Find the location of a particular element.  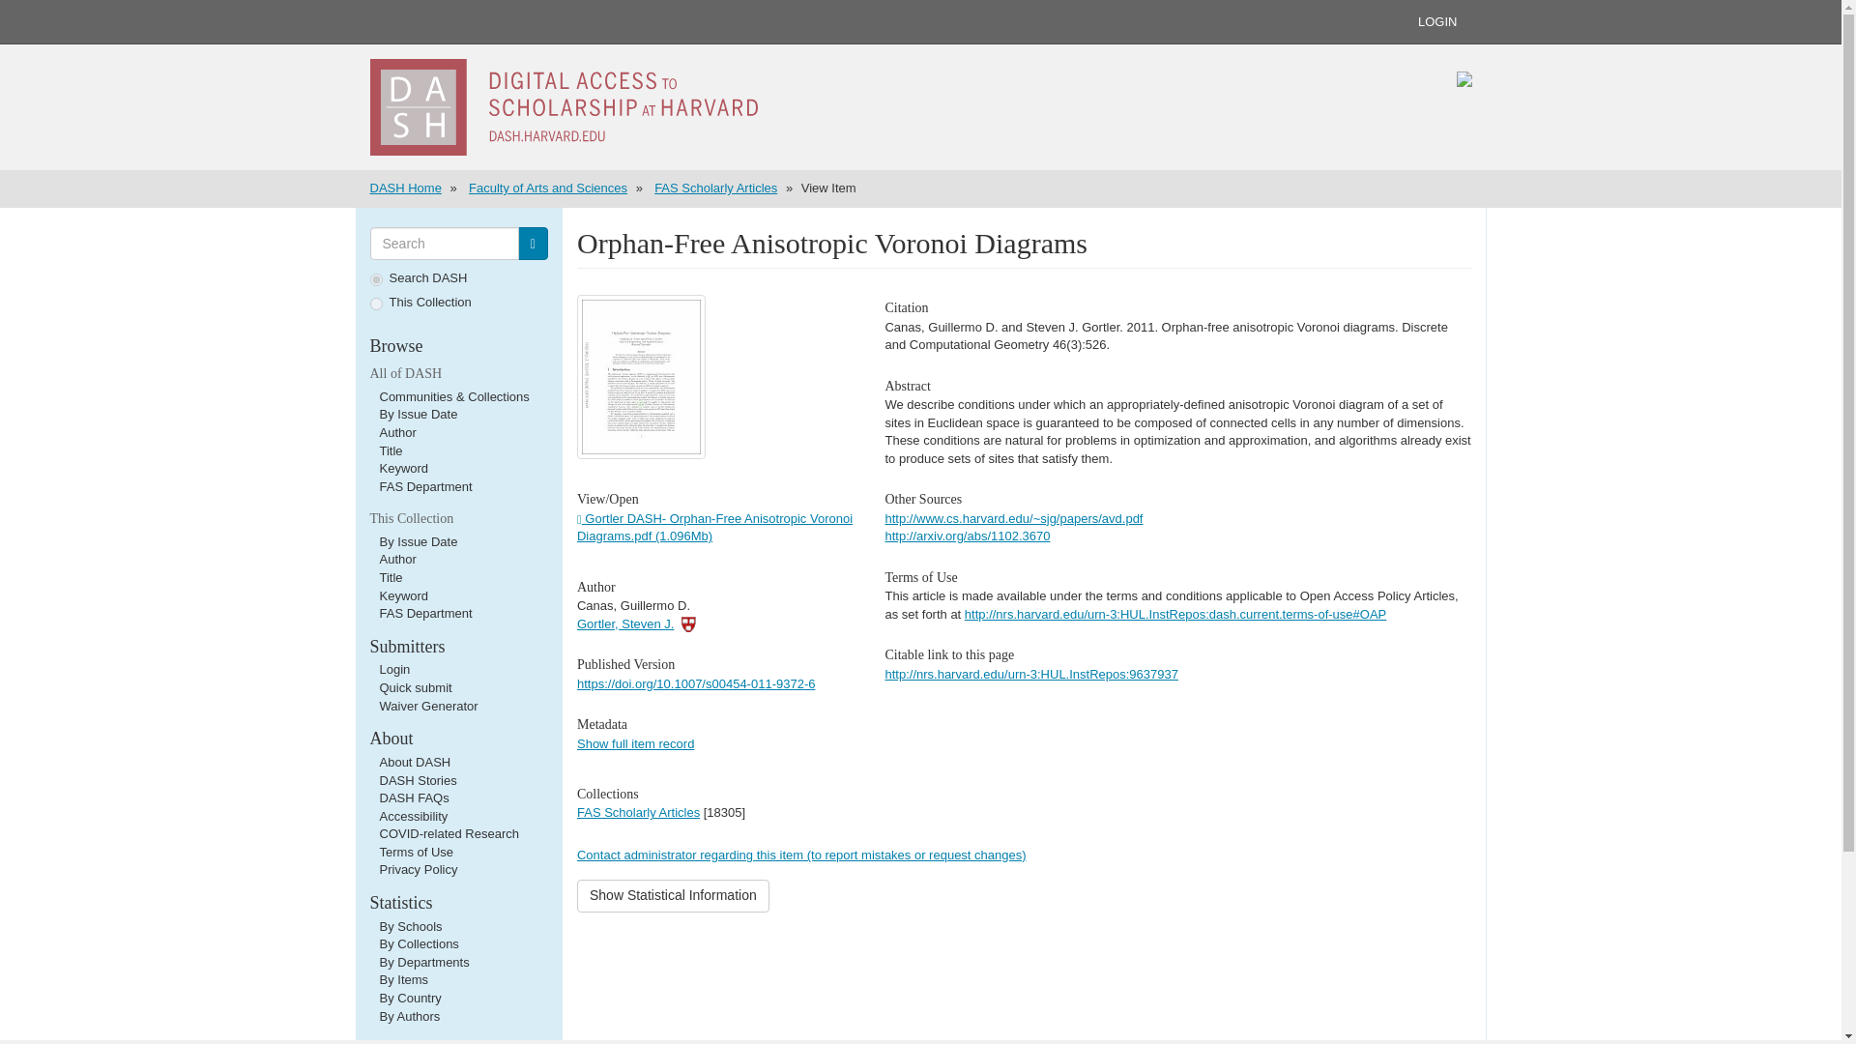

Quick submit is located at coordinates (414, 688).